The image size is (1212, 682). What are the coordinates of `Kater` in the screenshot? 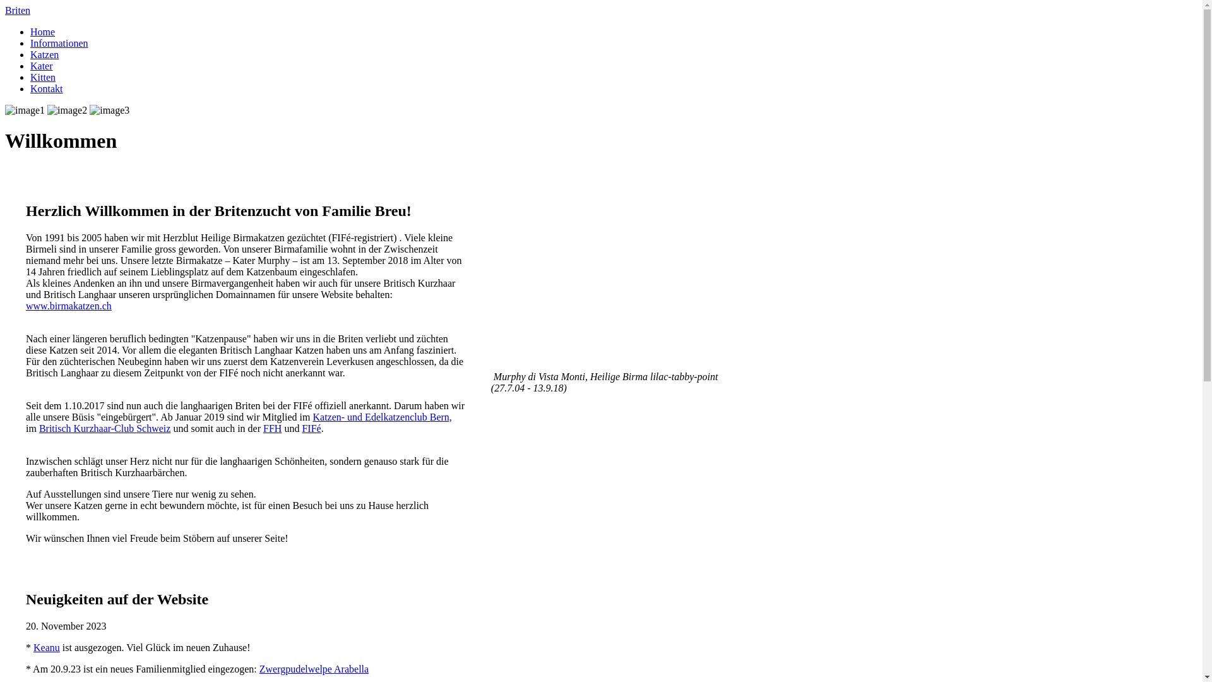 It's located at (42, 66).